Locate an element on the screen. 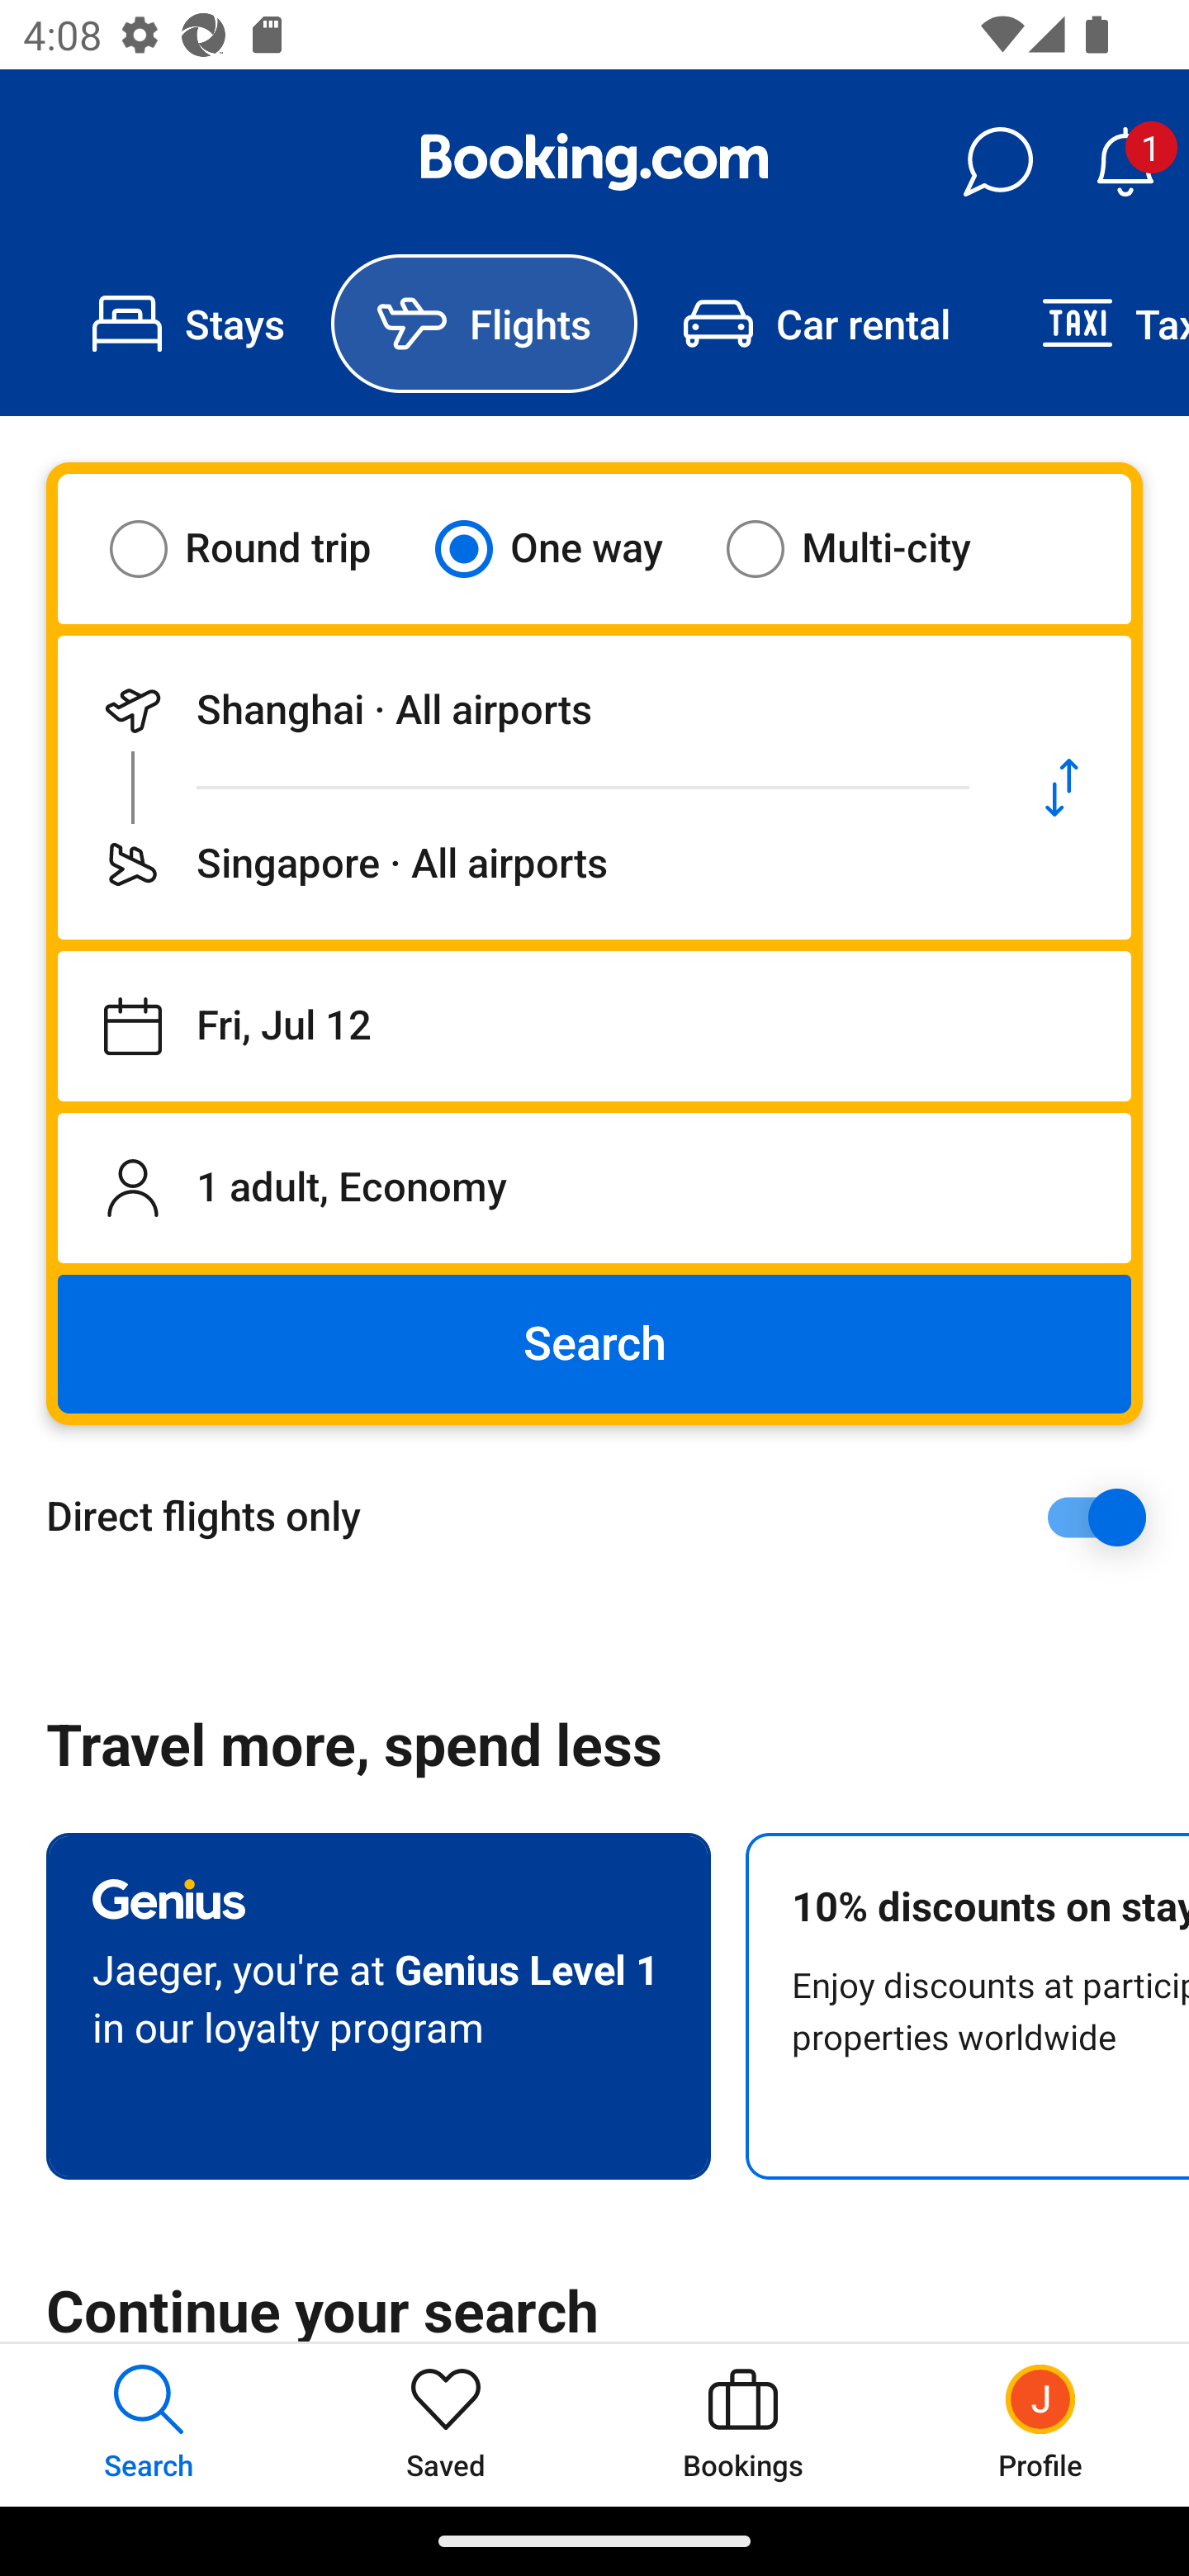 The image size is (1189, 2576). Departing from Shanghai · All airports is located at coordinates (525, 710).